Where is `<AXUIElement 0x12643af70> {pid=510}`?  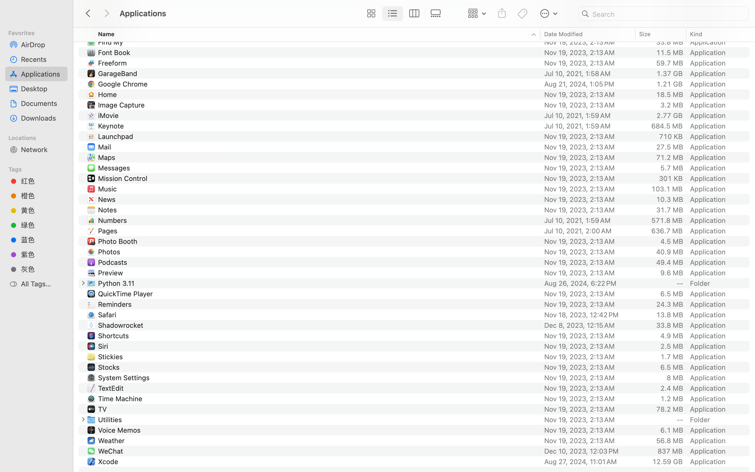
<AXUIElement 0x12643af70> {pid=510} is located at coordinates (403, 14).